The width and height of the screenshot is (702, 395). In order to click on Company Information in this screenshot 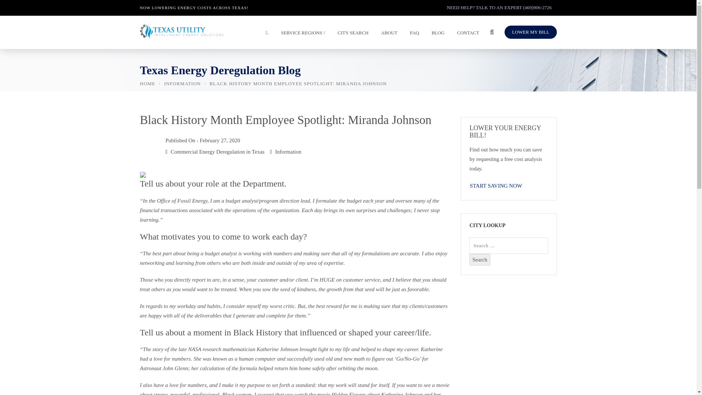, I will do `click(387, 34)`.